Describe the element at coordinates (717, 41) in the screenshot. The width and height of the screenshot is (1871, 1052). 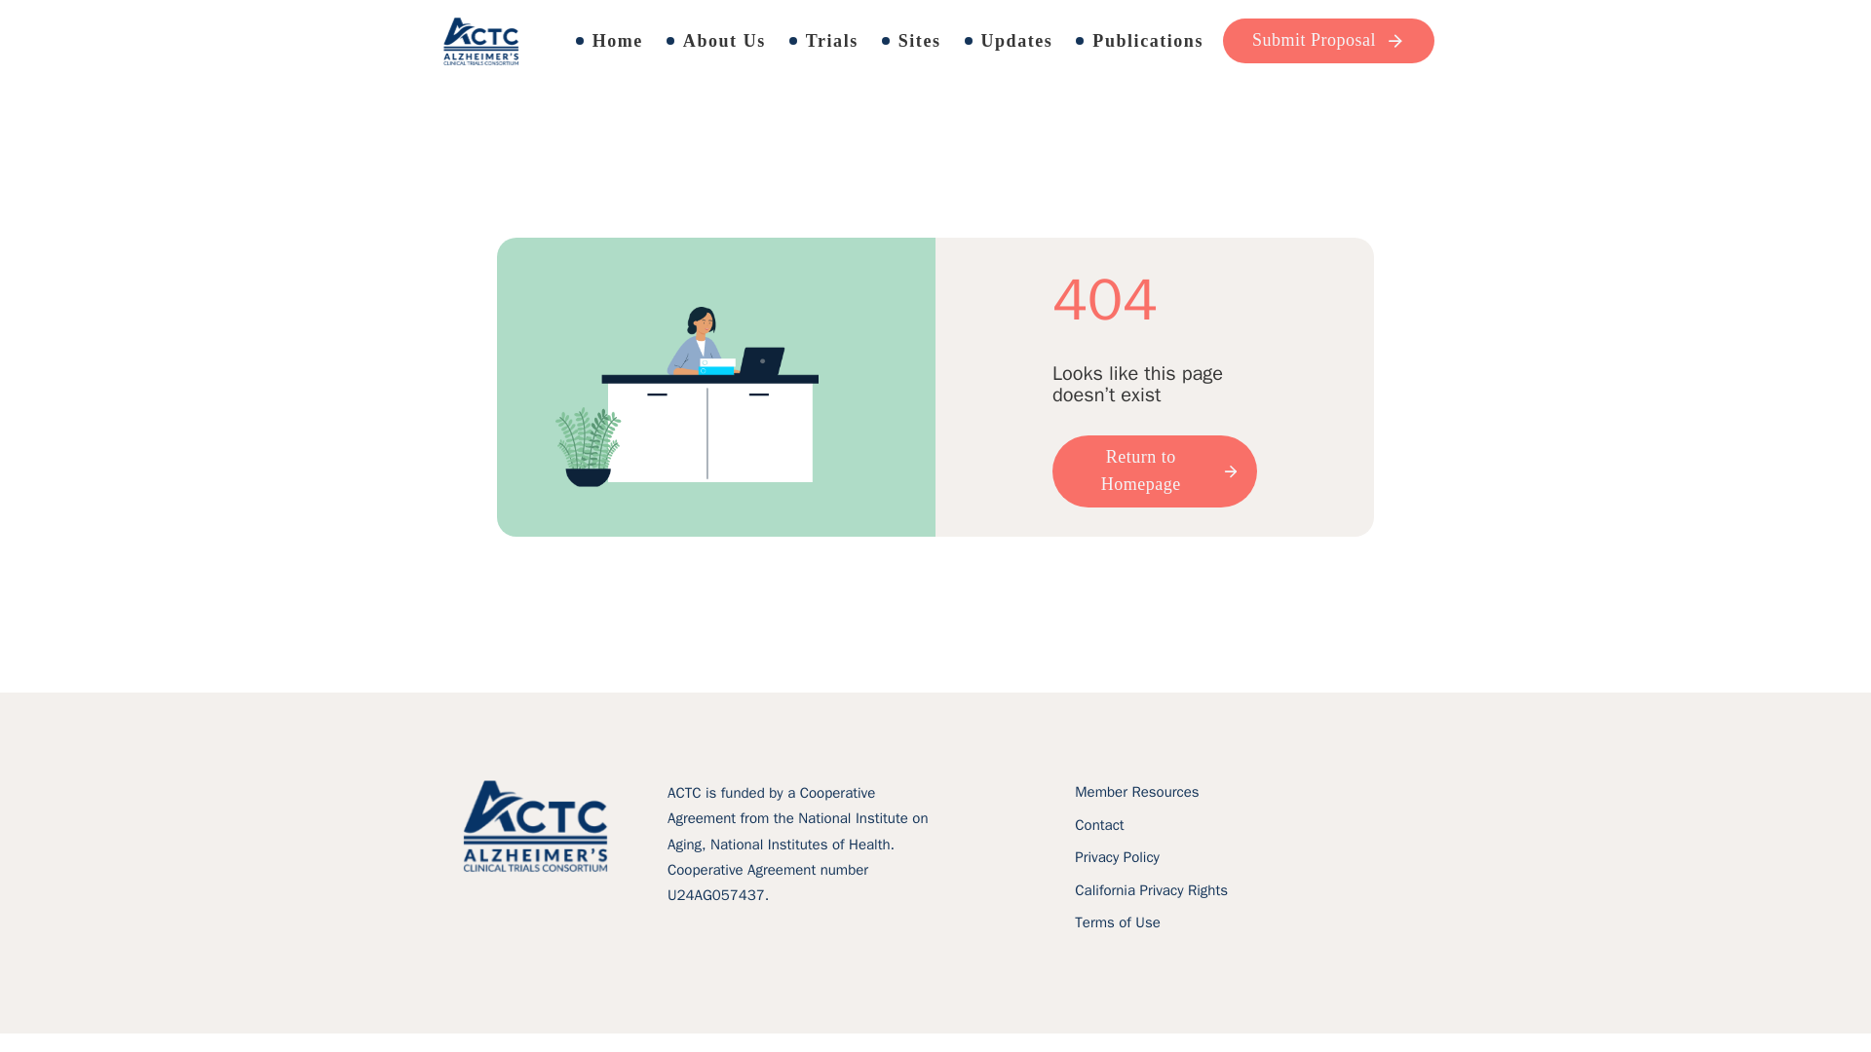
I see `About Us` at that location.